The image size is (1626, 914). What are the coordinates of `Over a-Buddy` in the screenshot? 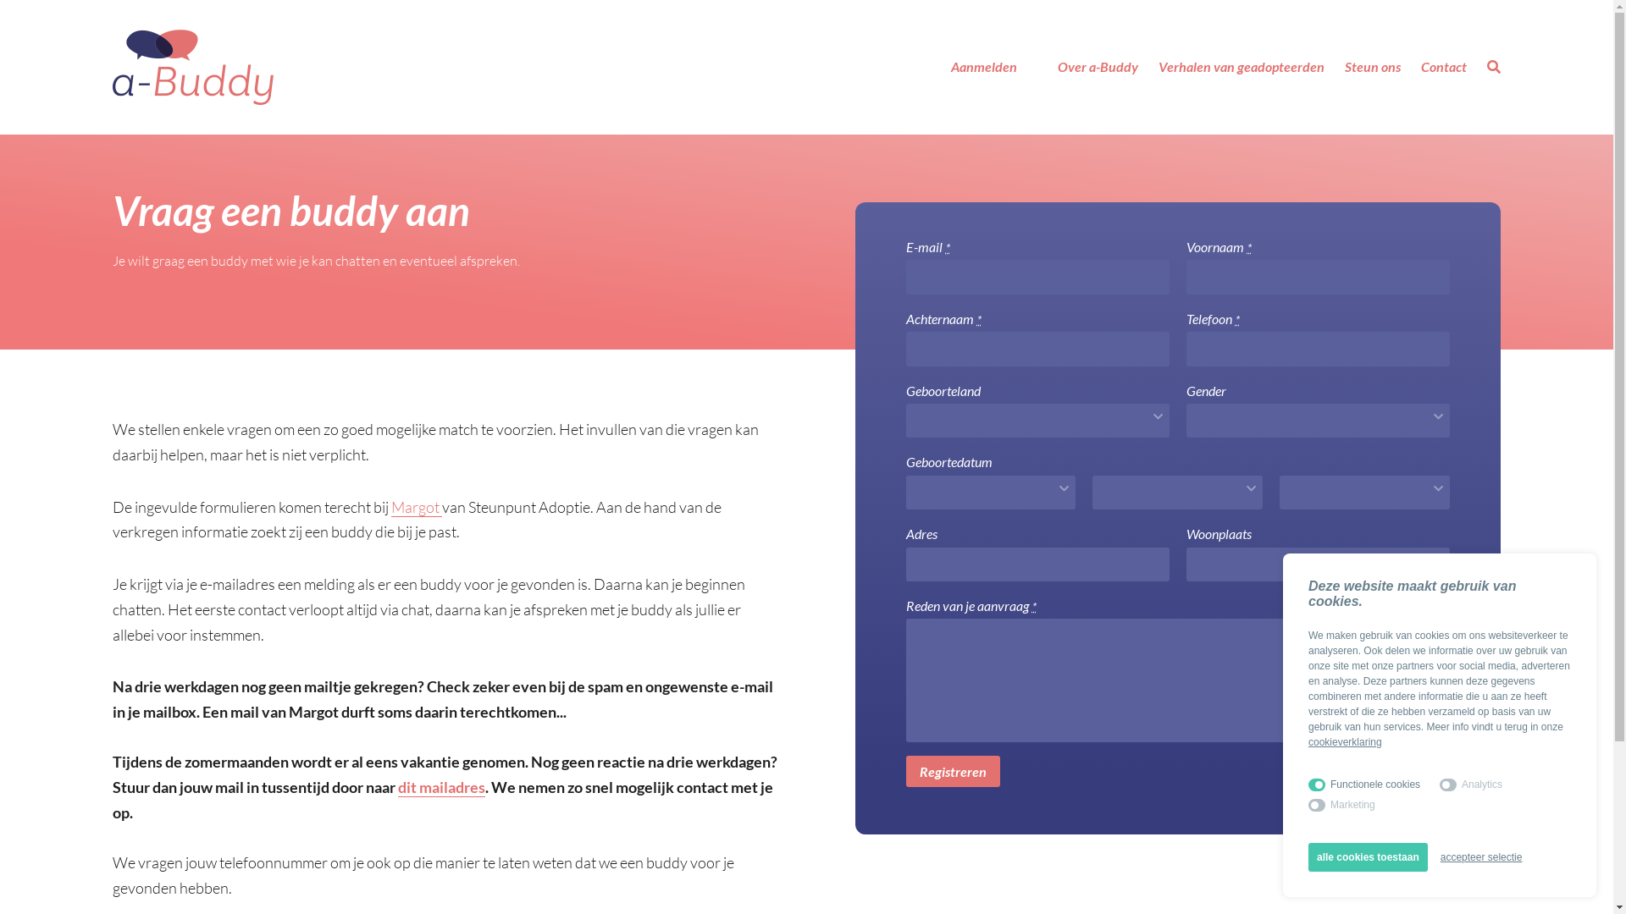 It's located at (1098, 67).